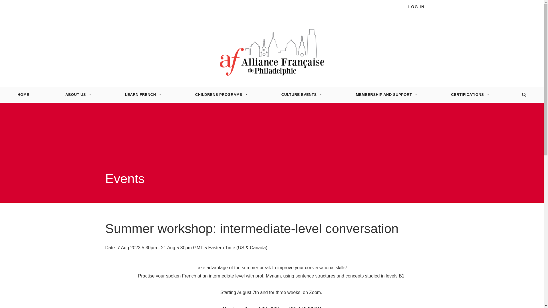 This screenshot has width=548, height=308. I want to click on MEMBERSHIP AND SUPPORT, so click(384, 95).